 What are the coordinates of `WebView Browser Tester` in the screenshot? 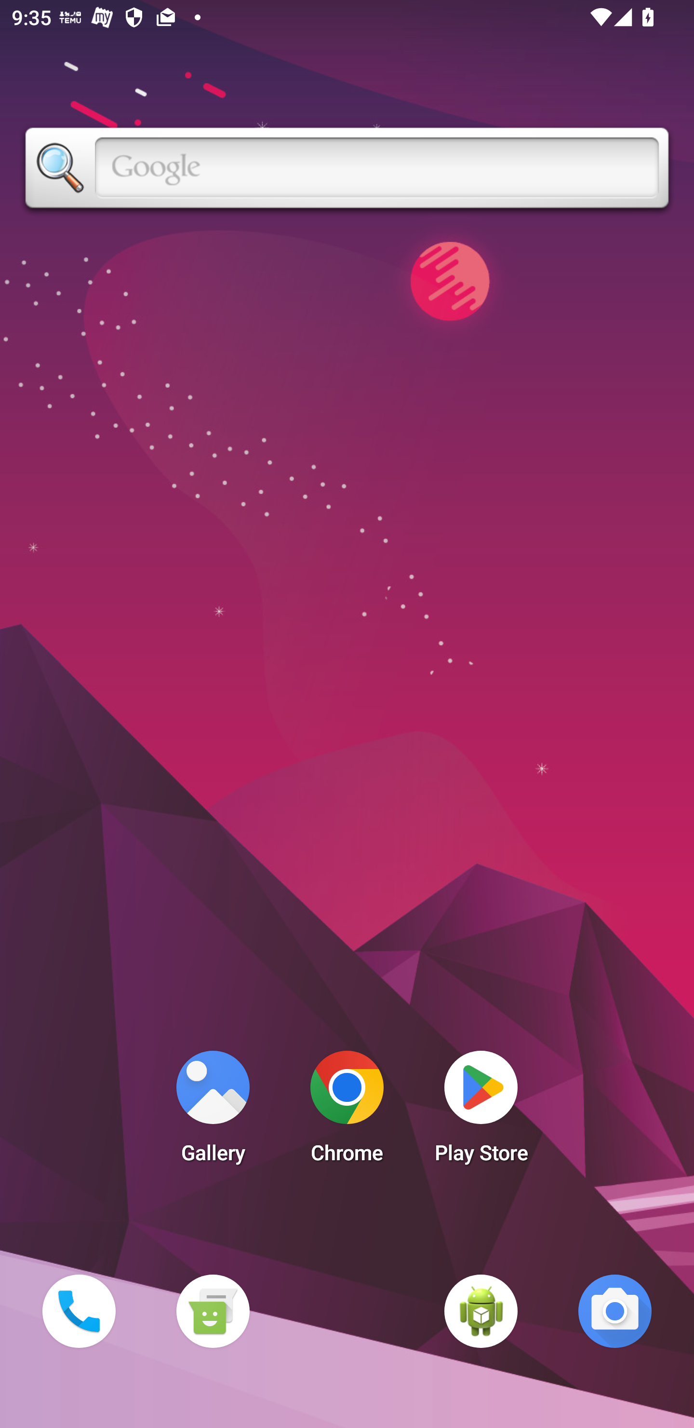 It's located at (481, 1311).